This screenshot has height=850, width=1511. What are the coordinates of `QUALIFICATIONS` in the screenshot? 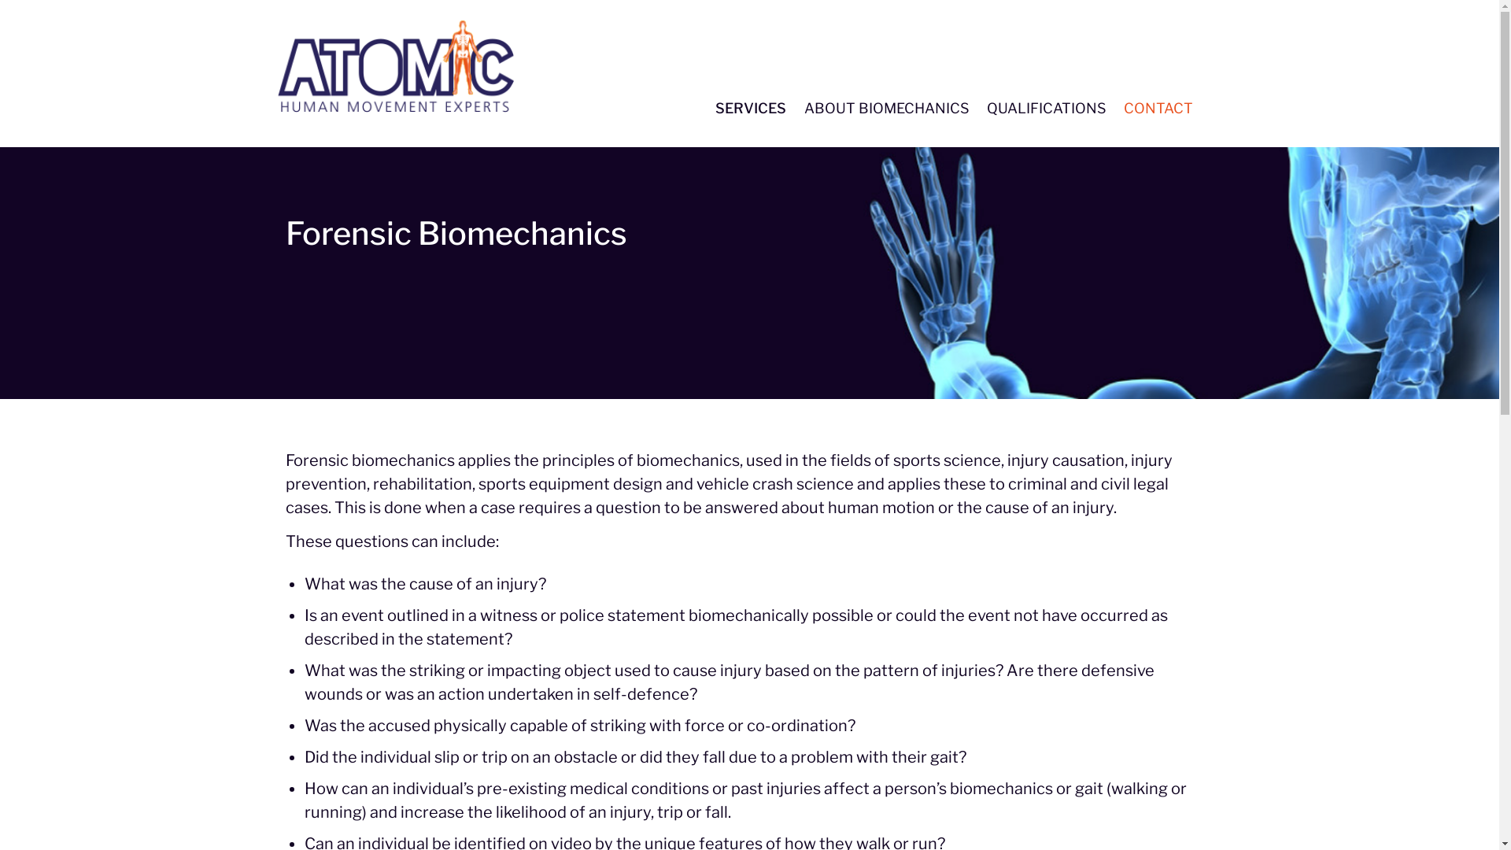 It's located at (1047, 107).